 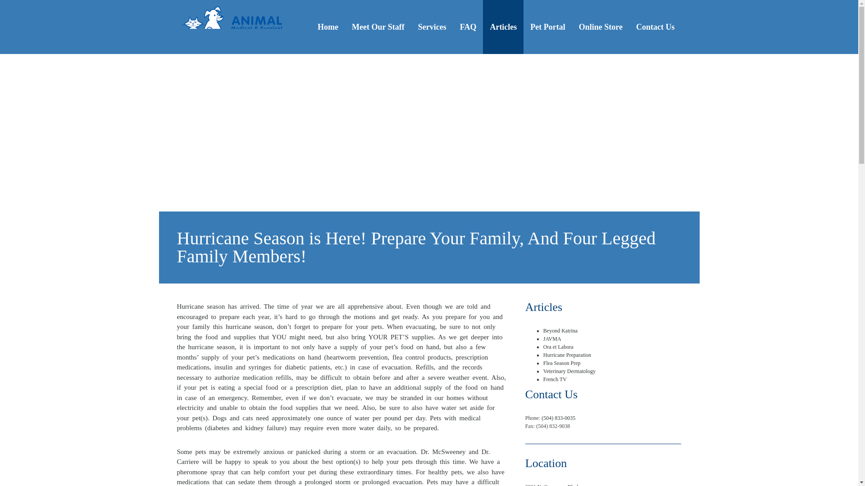 What do you see at coordinates (378, 27) in the screenshot?
I see `Meet Our Staff` at bounding box center [378, 27].